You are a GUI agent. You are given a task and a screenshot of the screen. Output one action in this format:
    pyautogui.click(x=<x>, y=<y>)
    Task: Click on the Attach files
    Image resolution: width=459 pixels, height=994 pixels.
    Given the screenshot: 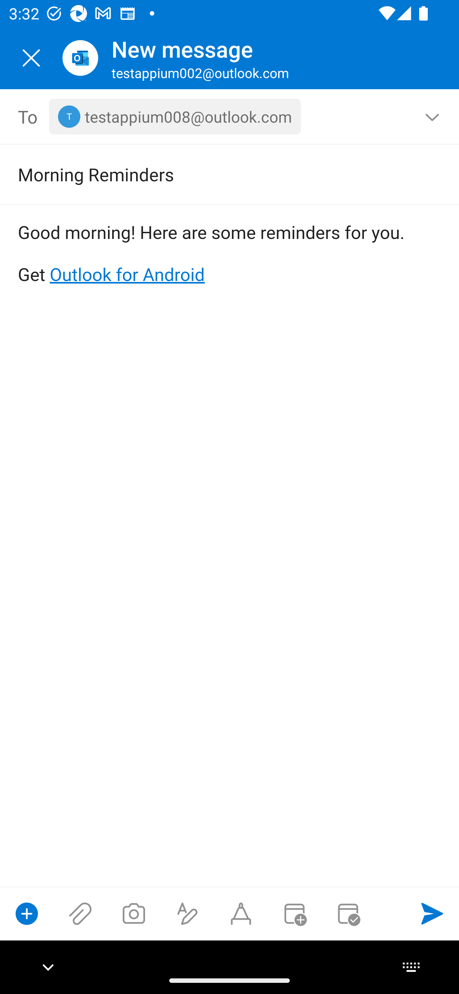 What is the action you would take?
    pyautogui.click(x=80, y=913)
    